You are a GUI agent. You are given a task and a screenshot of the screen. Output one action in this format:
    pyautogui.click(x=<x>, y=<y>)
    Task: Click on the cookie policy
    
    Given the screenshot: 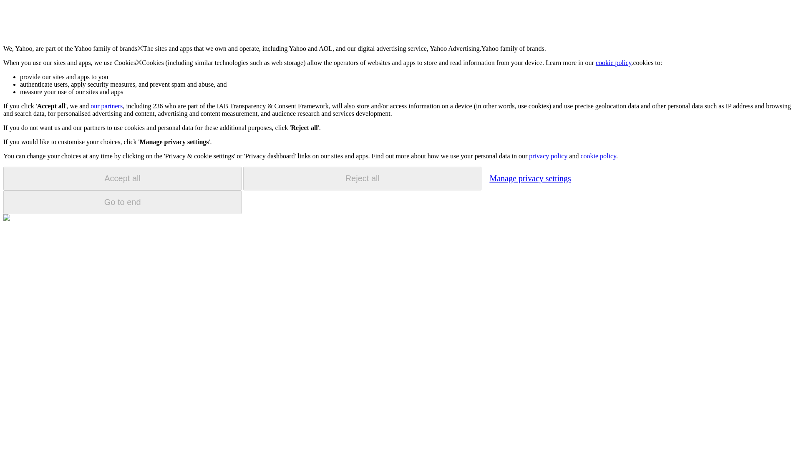 What is the action you would take?
    pyautogui.click(x=614, y=62)
    